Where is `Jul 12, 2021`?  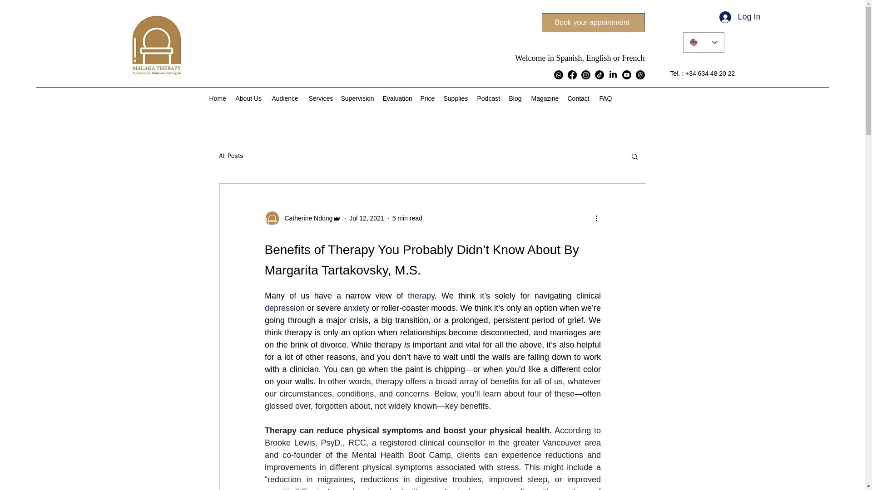
Jul 12, 2021 is located at coordinates (366, 218).